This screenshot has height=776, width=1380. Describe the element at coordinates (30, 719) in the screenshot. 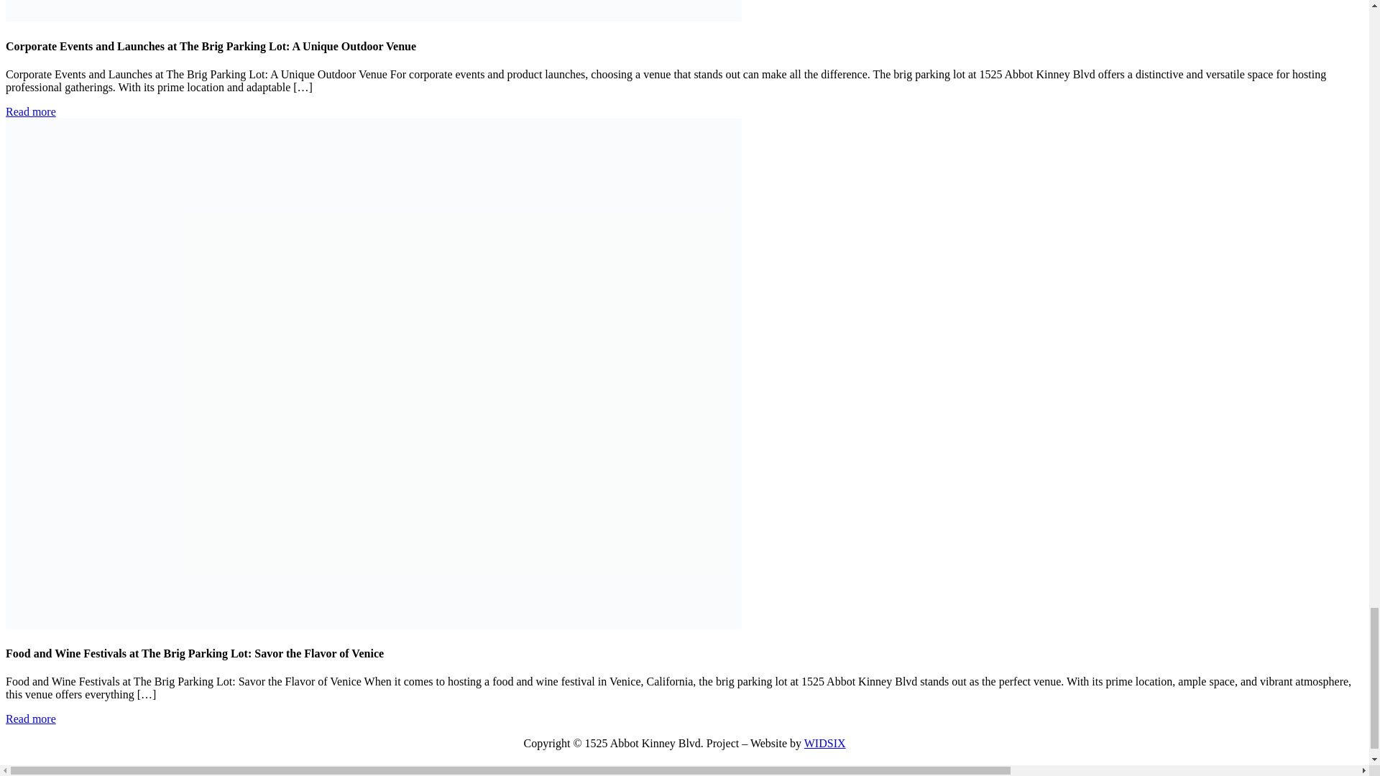

I see `Read more` at that location.